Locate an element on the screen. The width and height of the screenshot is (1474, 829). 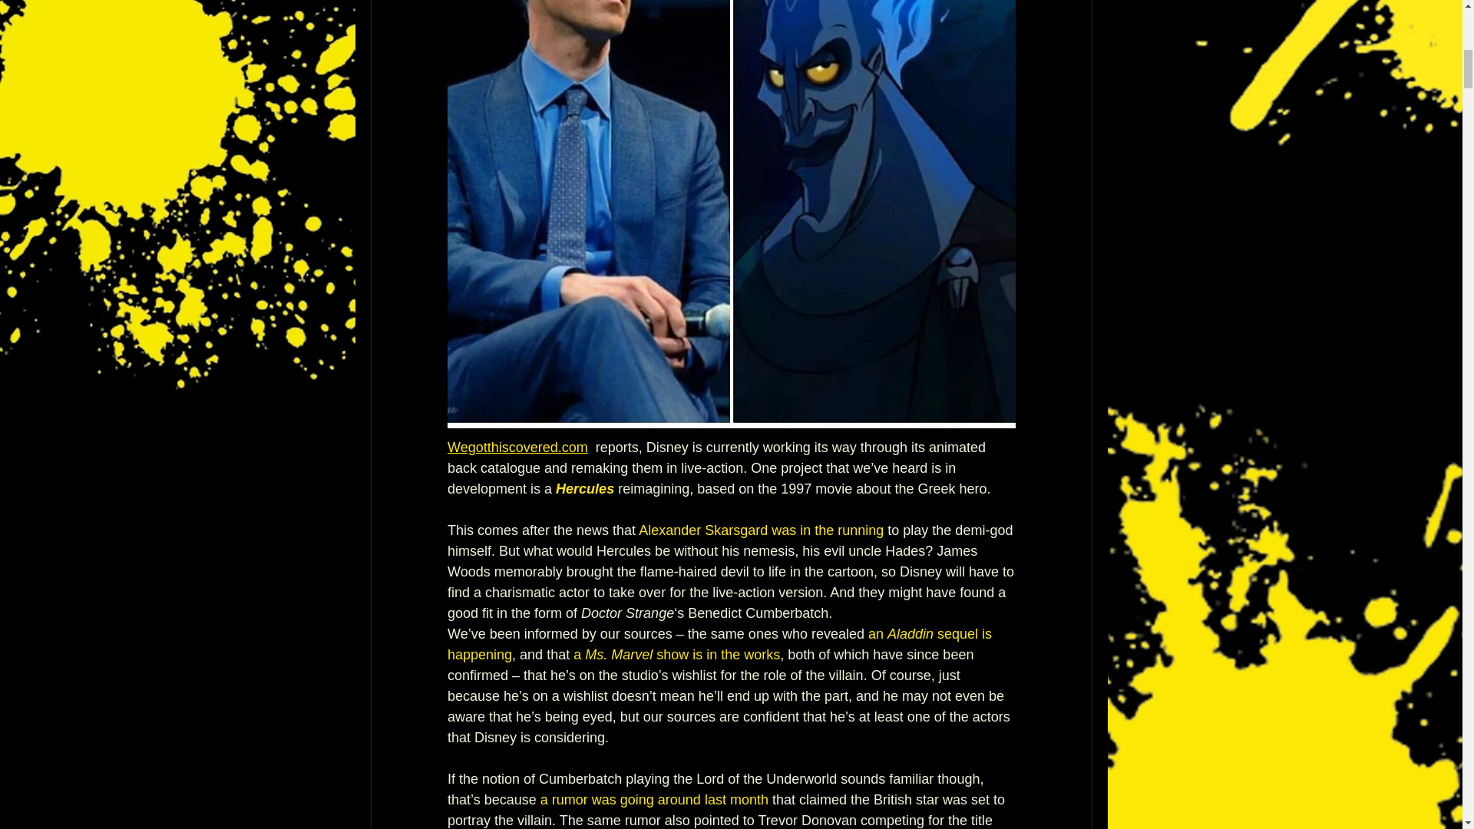
an  is located at coordinates (877, 634).